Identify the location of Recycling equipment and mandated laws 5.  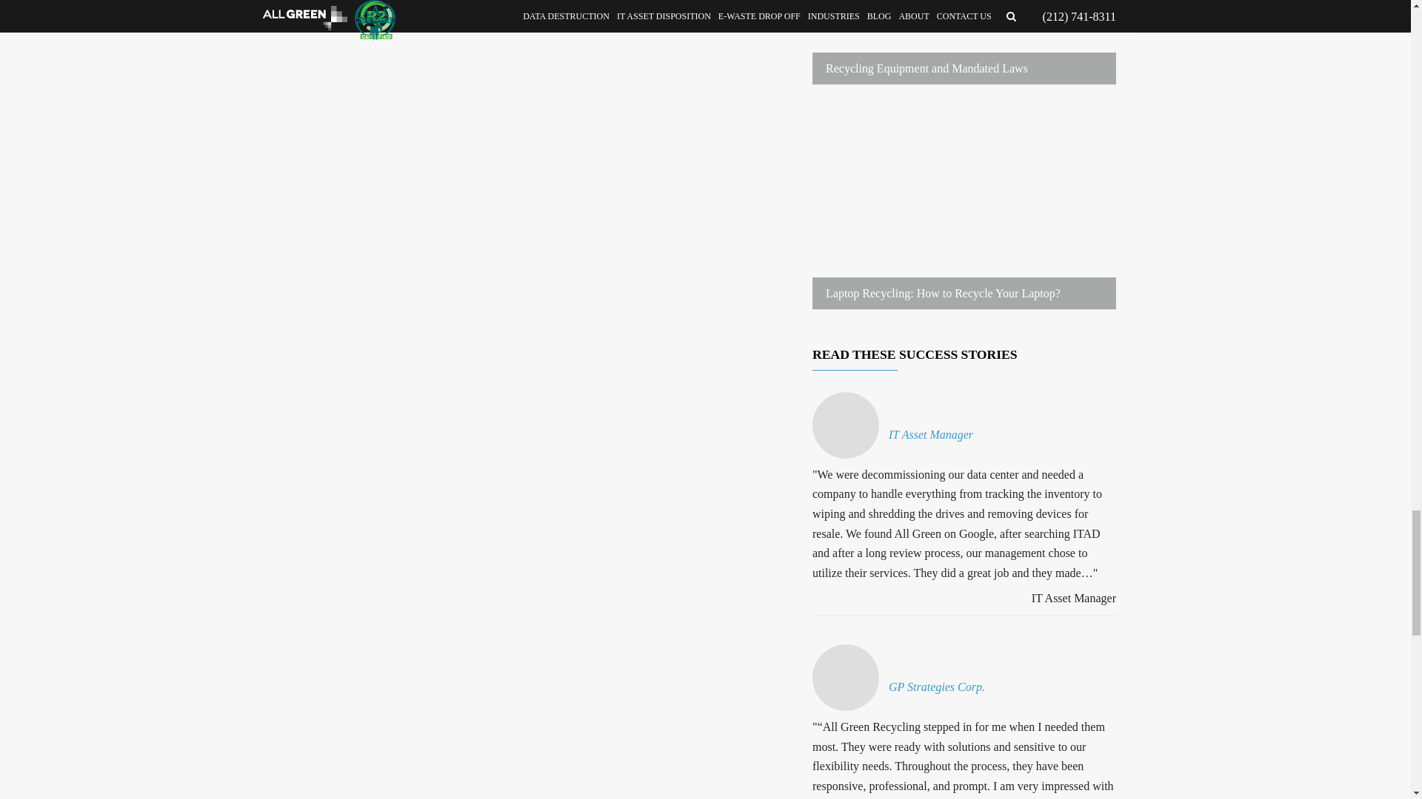
(964, 42).